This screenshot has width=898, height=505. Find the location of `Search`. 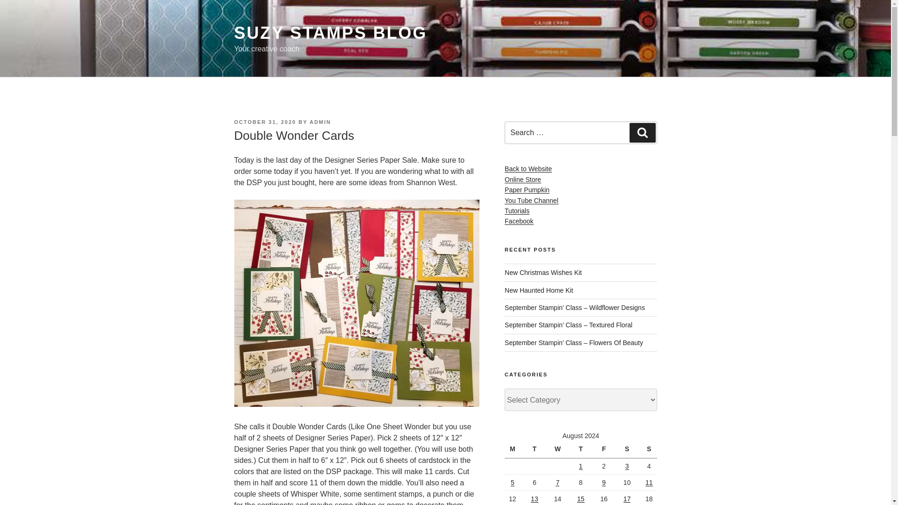

Search is located at coordinates (642, 133).